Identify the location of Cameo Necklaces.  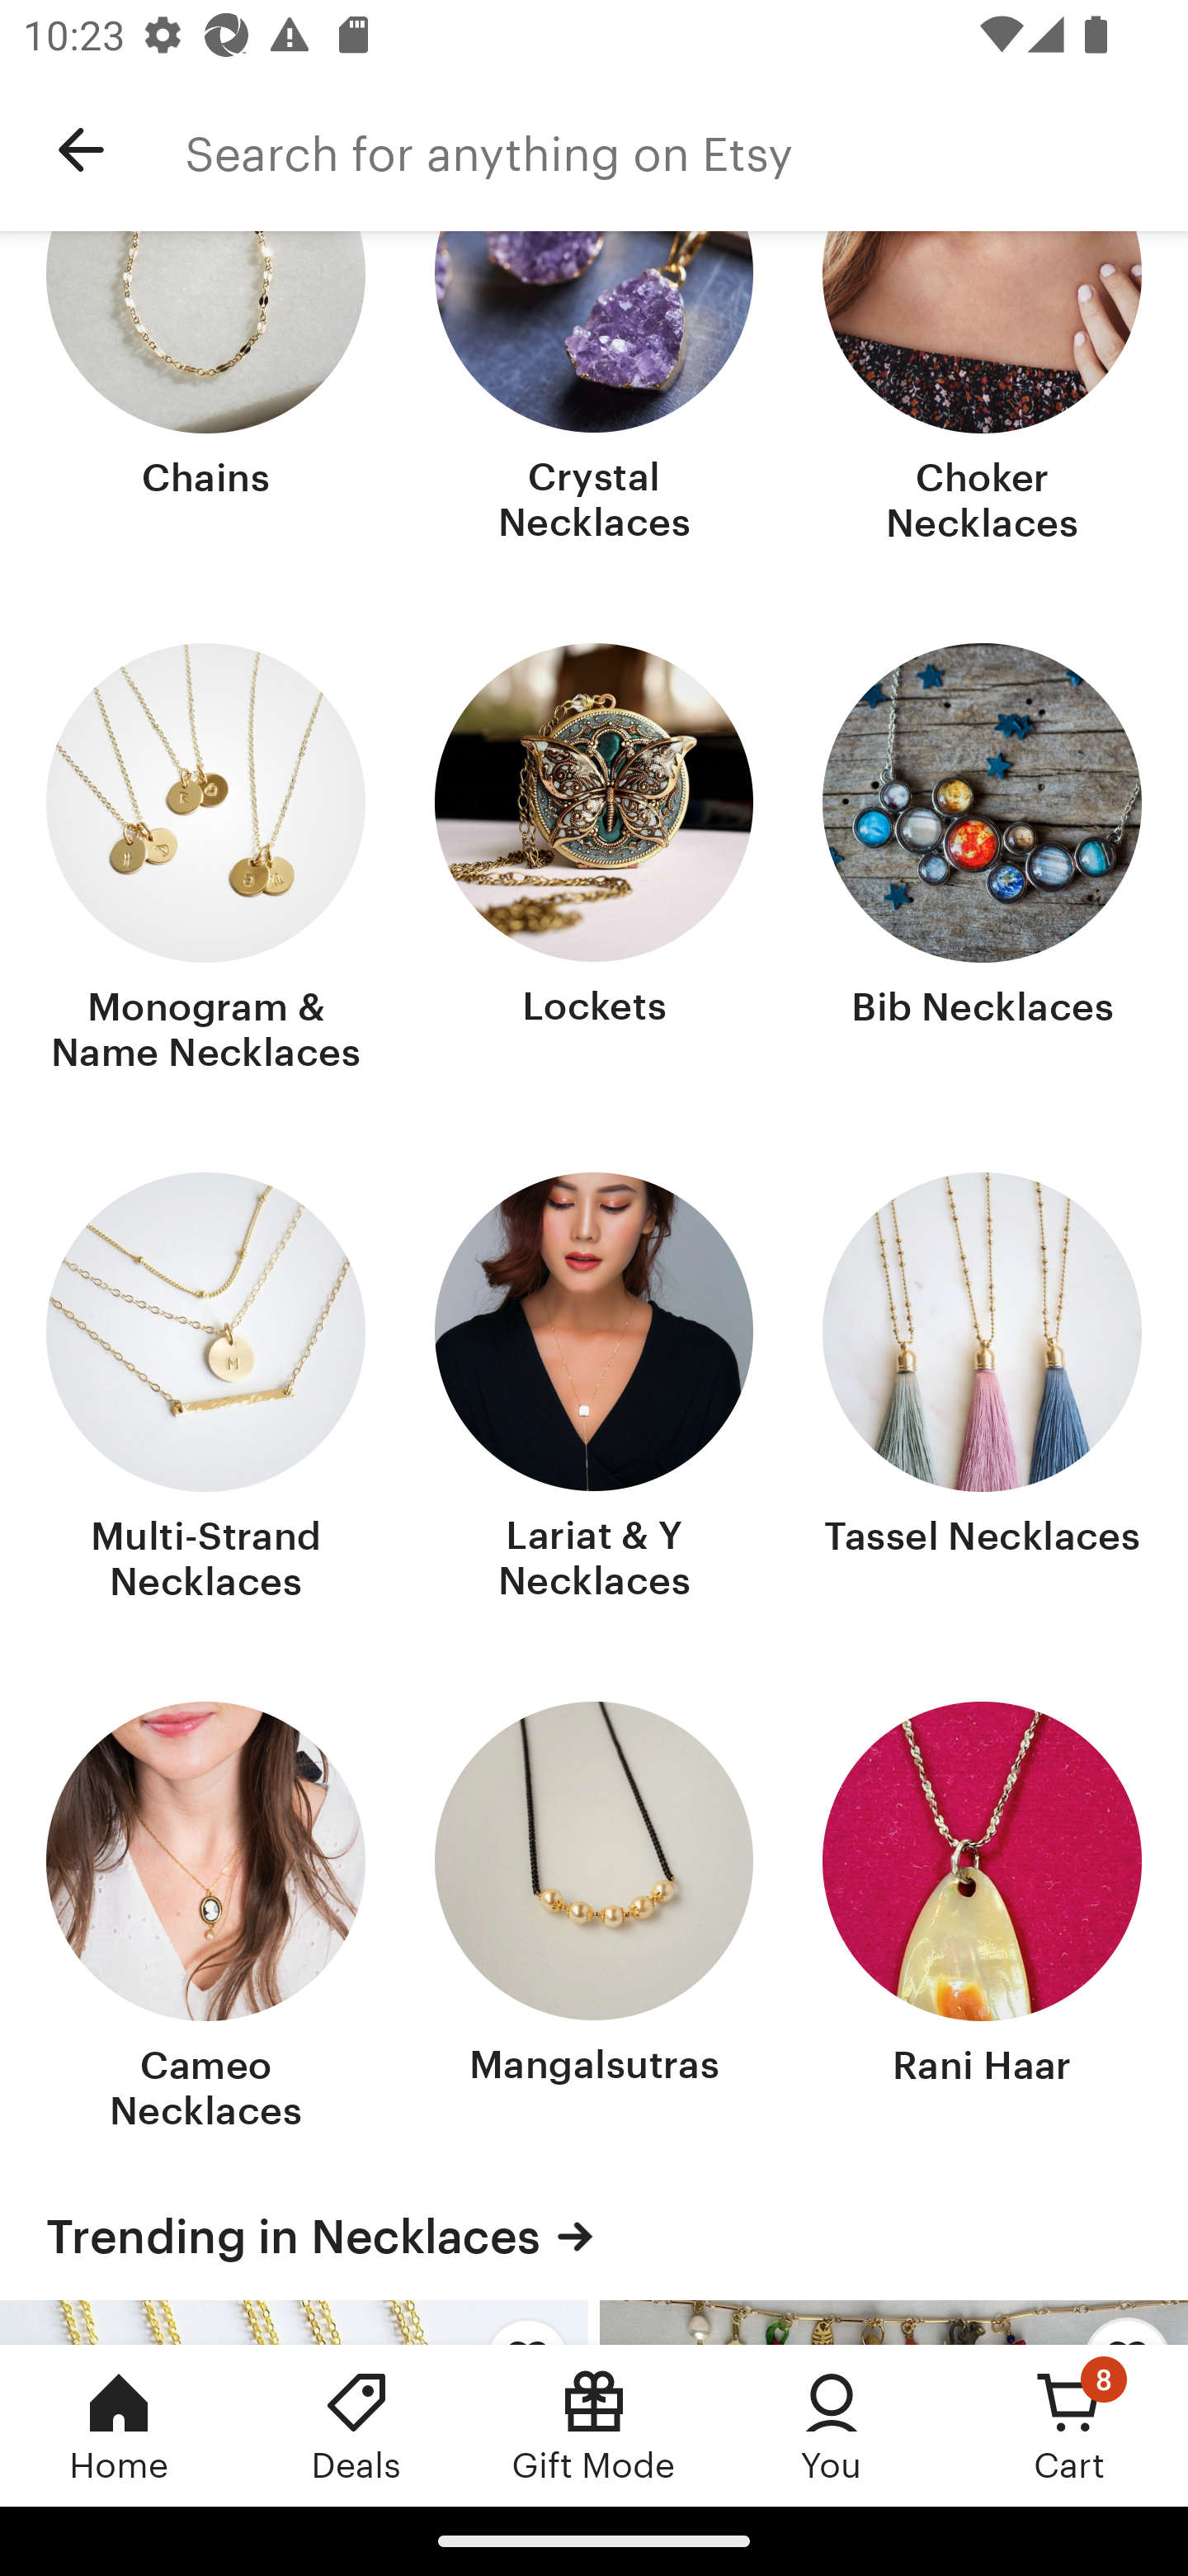
(206, 1920).